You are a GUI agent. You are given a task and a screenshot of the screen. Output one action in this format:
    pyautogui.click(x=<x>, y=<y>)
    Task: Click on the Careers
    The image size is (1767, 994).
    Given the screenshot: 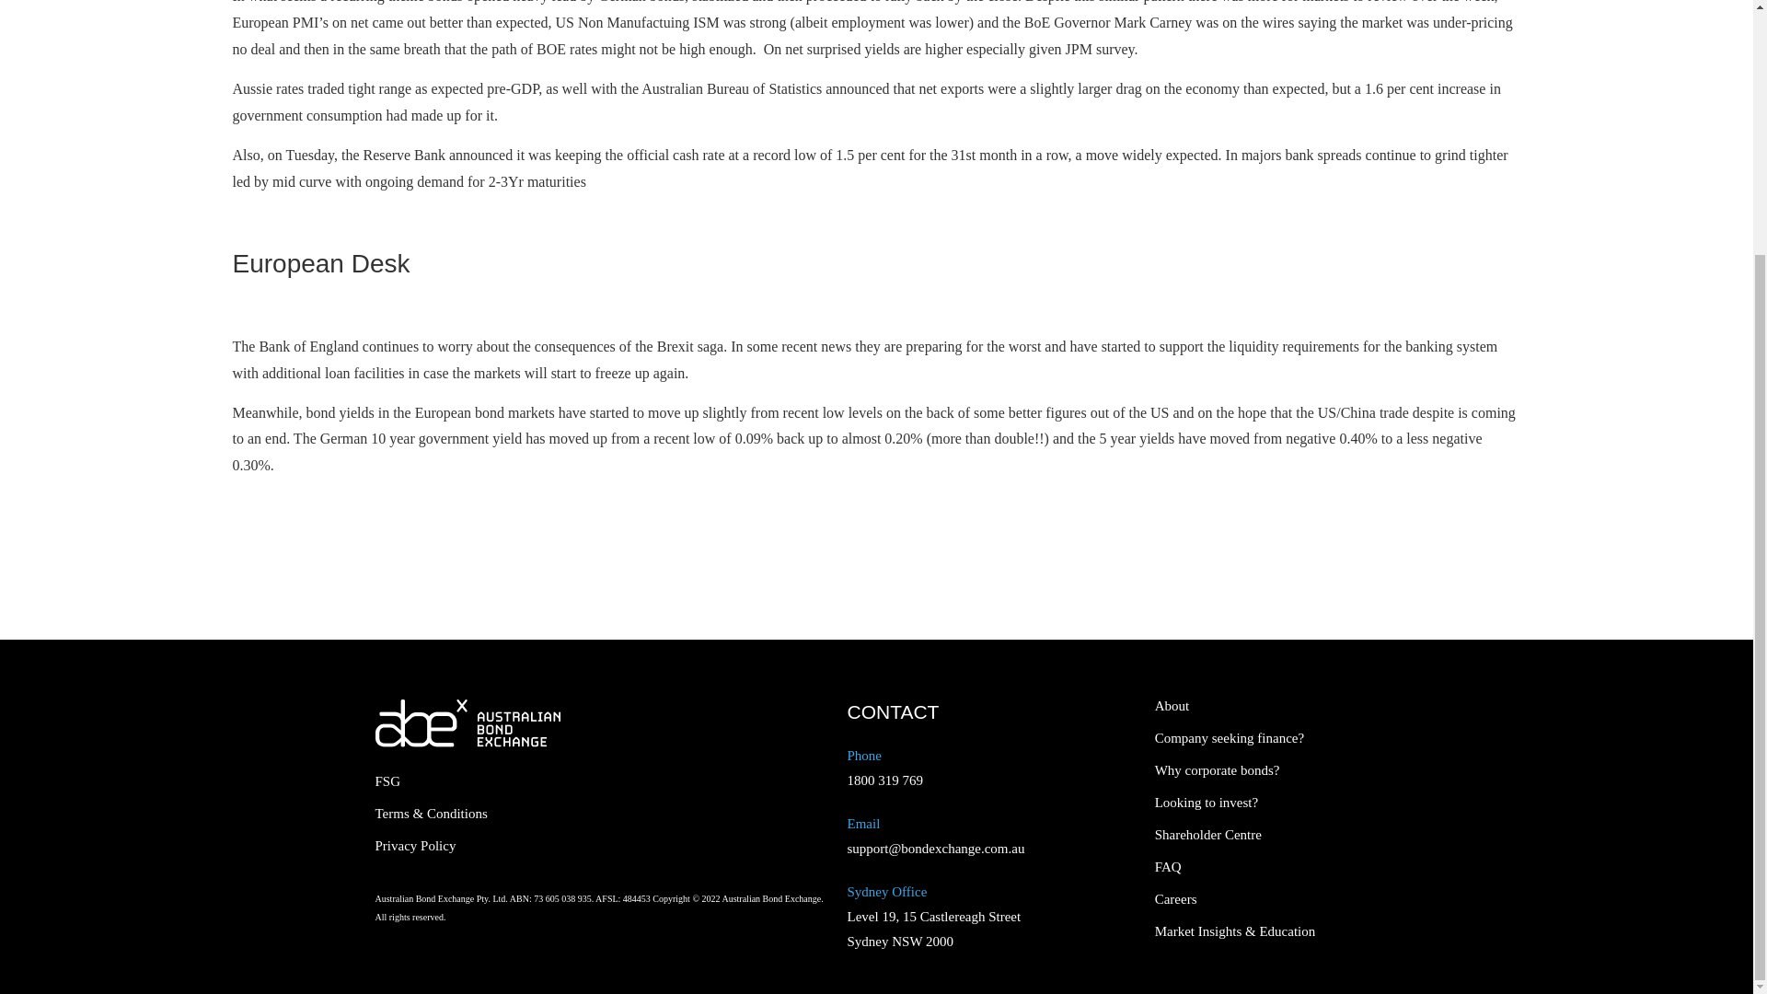 What is the action you would take?
    pyautogui.click(x=1247, y=898)
    